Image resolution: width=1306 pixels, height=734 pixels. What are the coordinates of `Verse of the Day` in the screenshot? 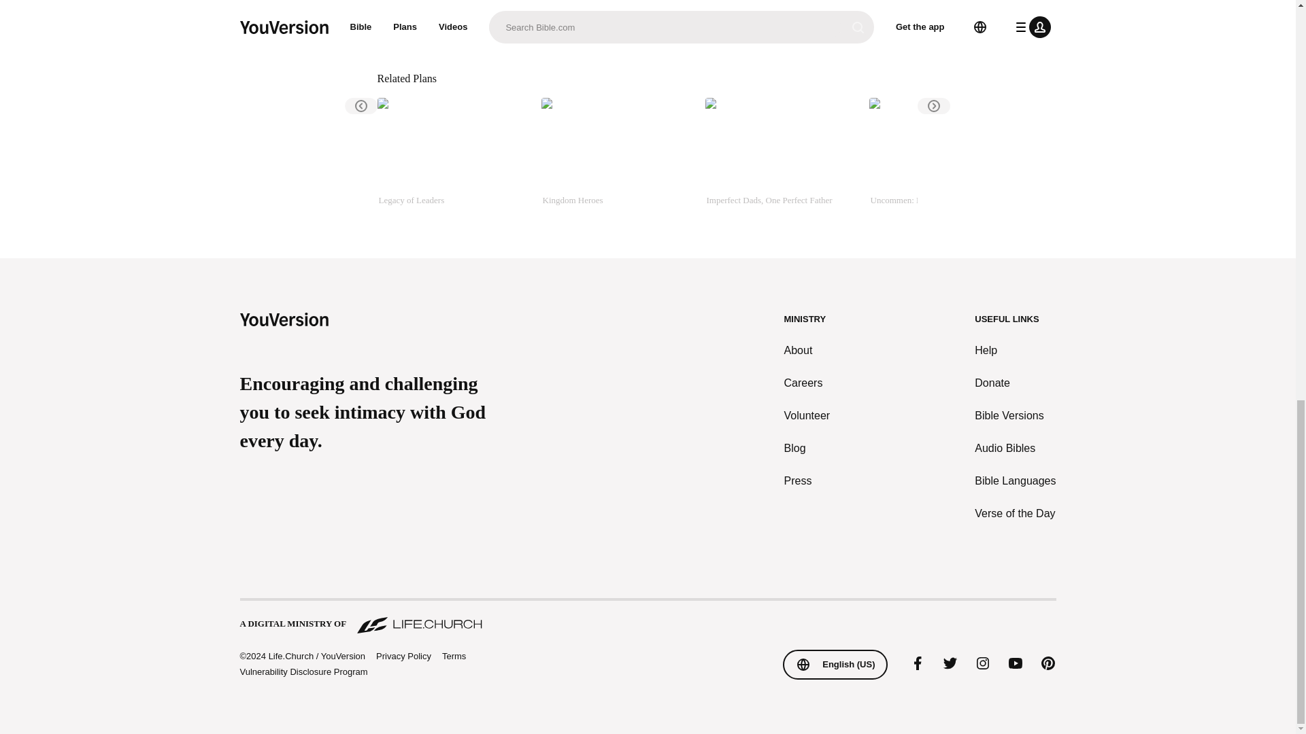 It's located at (1015, 514).